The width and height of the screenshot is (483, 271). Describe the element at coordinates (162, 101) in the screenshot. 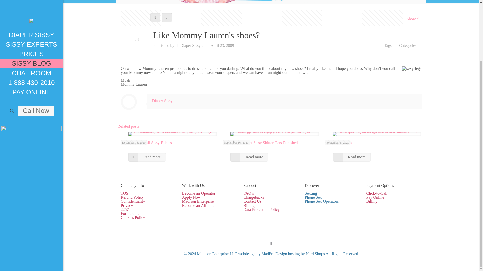

I see `Diaper Sissy` at that location.